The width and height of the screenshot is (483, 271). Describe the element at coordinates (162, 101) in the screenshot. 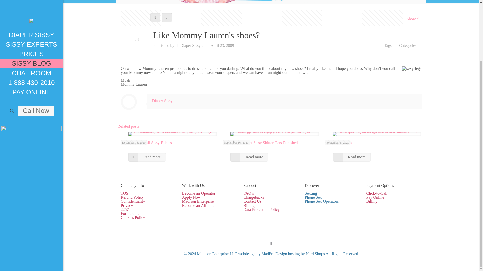

I see `Diaper Sissy` at that location.